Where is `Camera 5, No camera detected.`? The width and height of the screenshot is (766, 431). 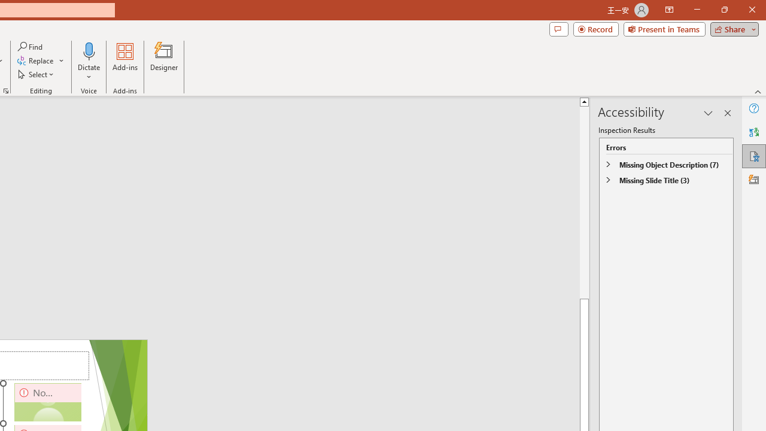 Camera 5, No camera detected. is located at coordinates (48, 402).